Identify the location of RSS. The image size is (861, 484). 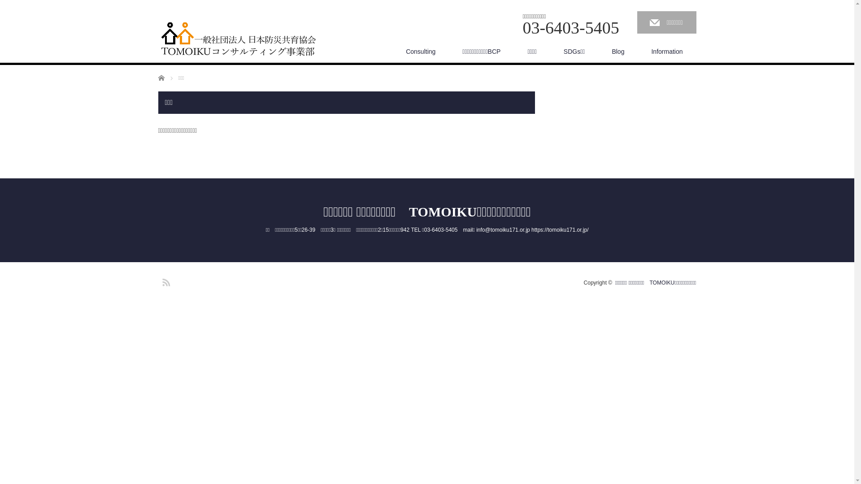
(165, 281).